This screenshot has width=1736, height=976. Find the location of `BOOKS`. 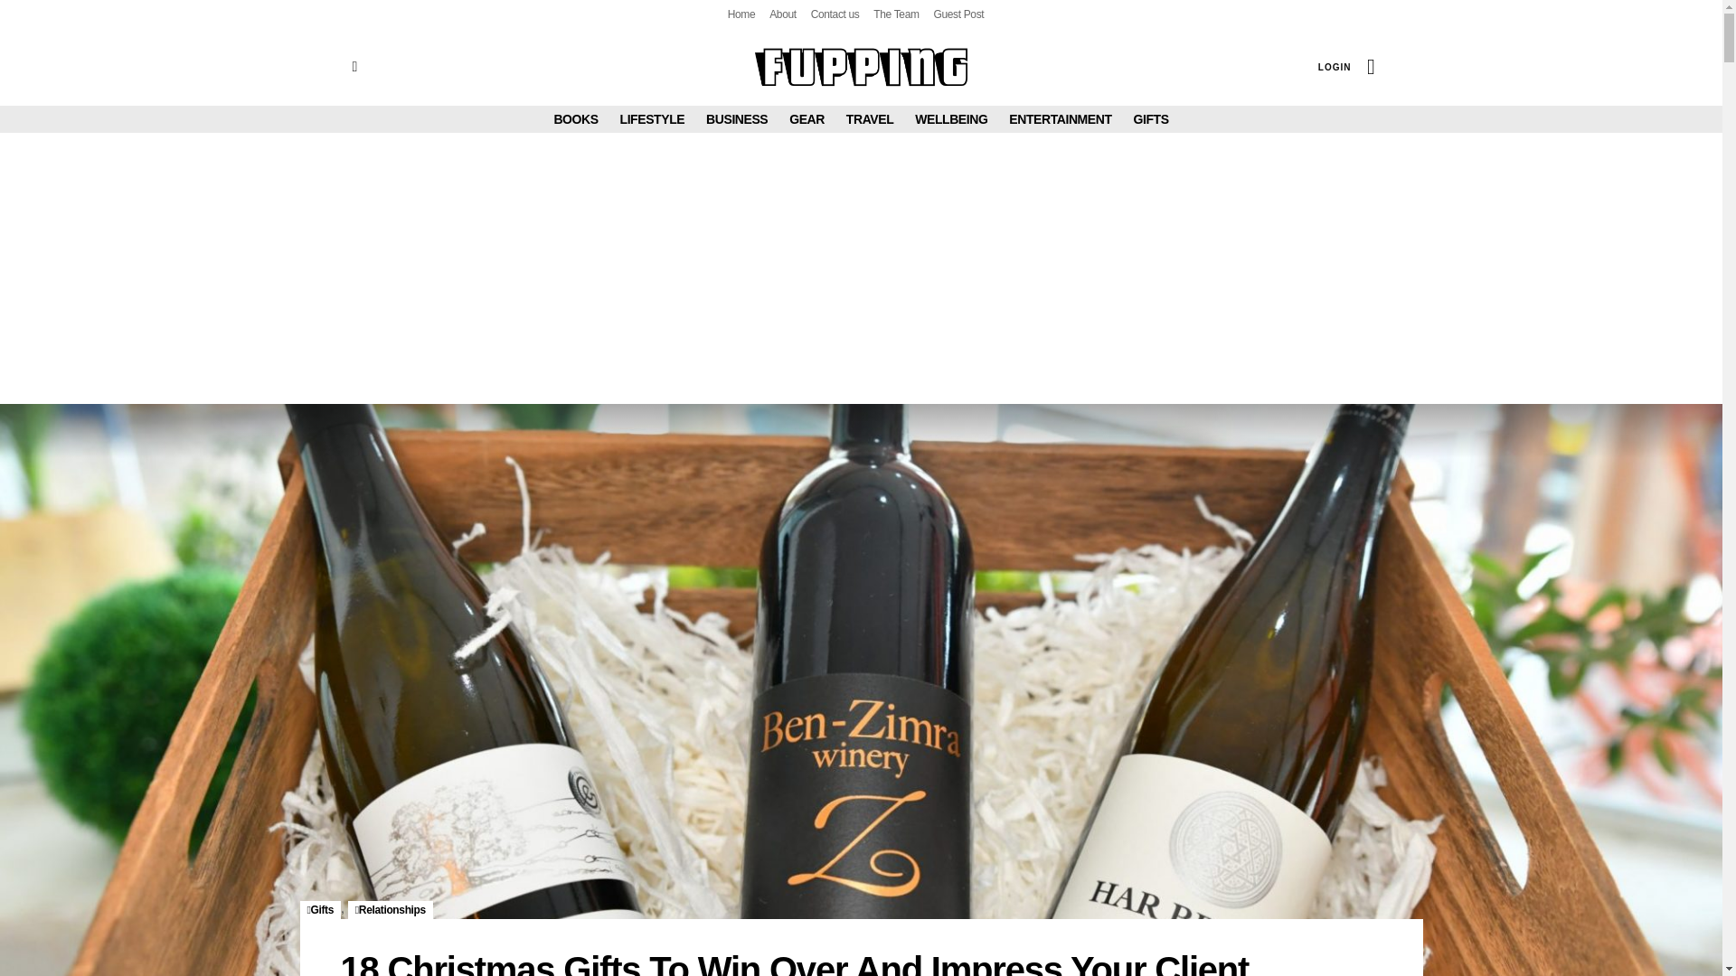

BOOKS is located at coordinates (575, 118).